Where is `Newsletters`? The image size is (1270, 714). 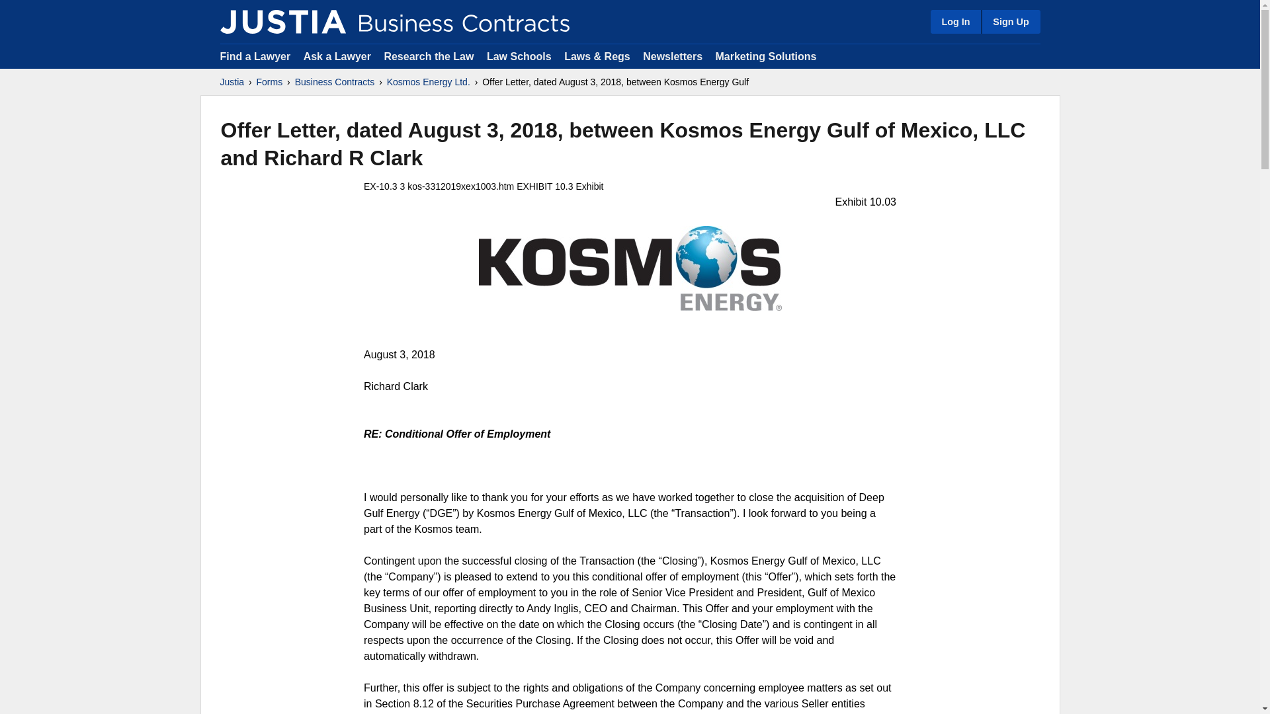 Newsletters is located at coordinates (672, 56).